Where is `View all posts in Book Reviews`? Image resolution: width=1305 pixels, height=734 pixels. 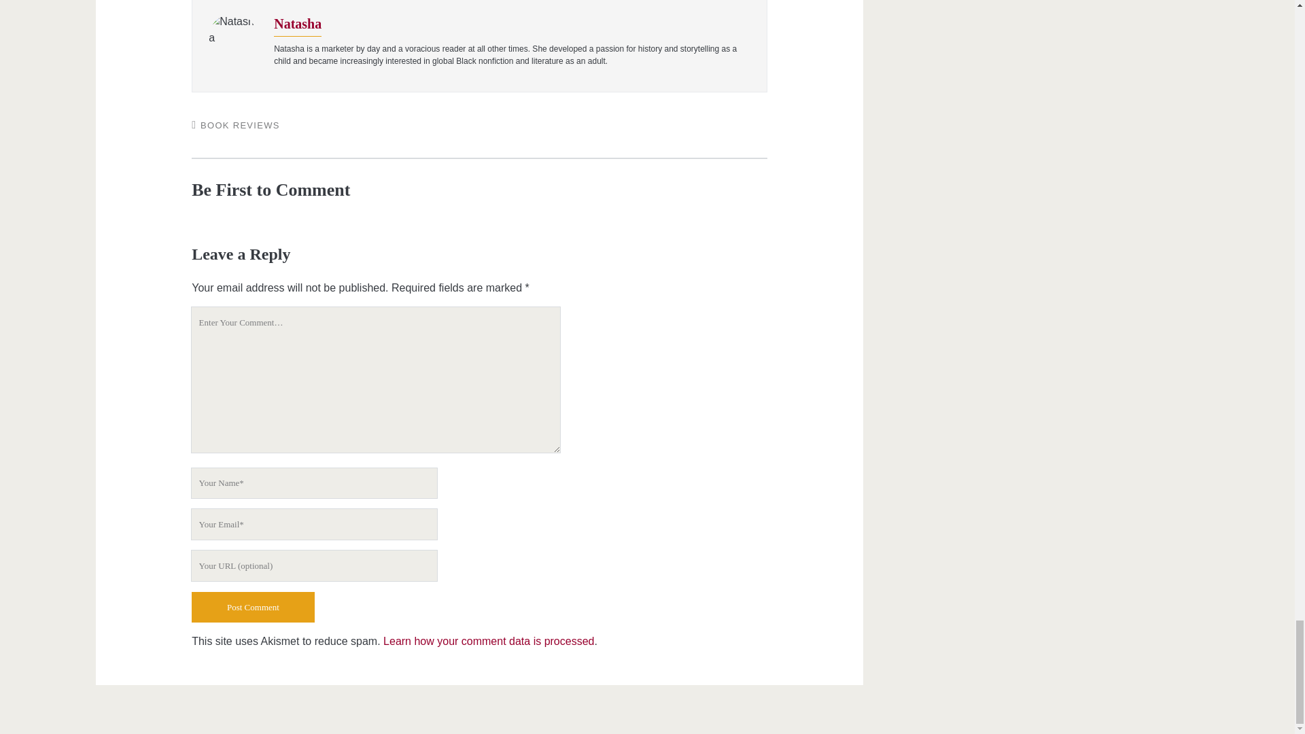 View all posts in Book Reviews is located at coordinates (241, 125).